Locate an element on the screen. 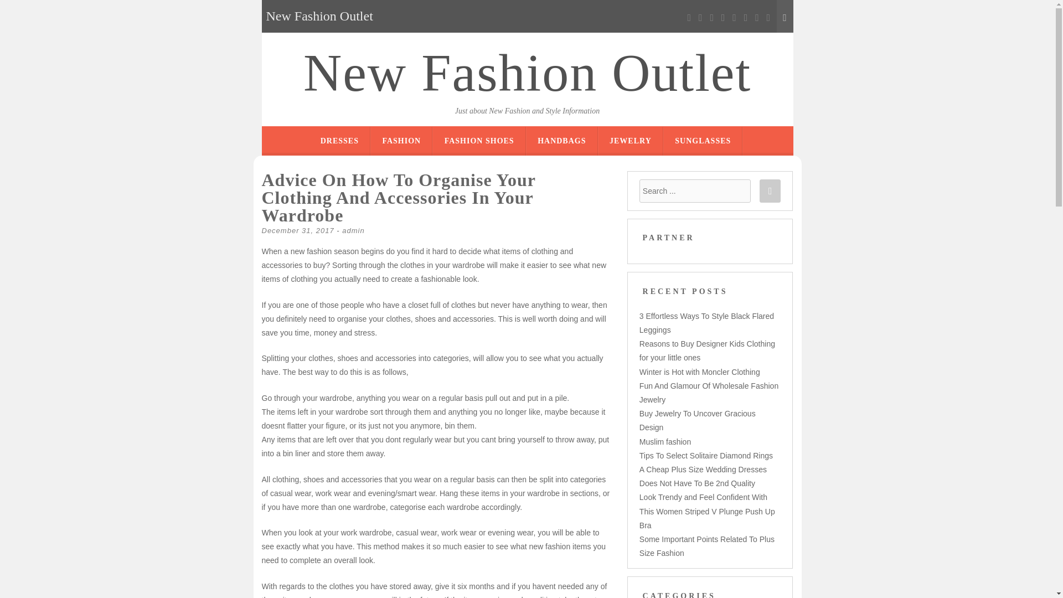  December 31, 2017 is located at coordinates (297, 230).